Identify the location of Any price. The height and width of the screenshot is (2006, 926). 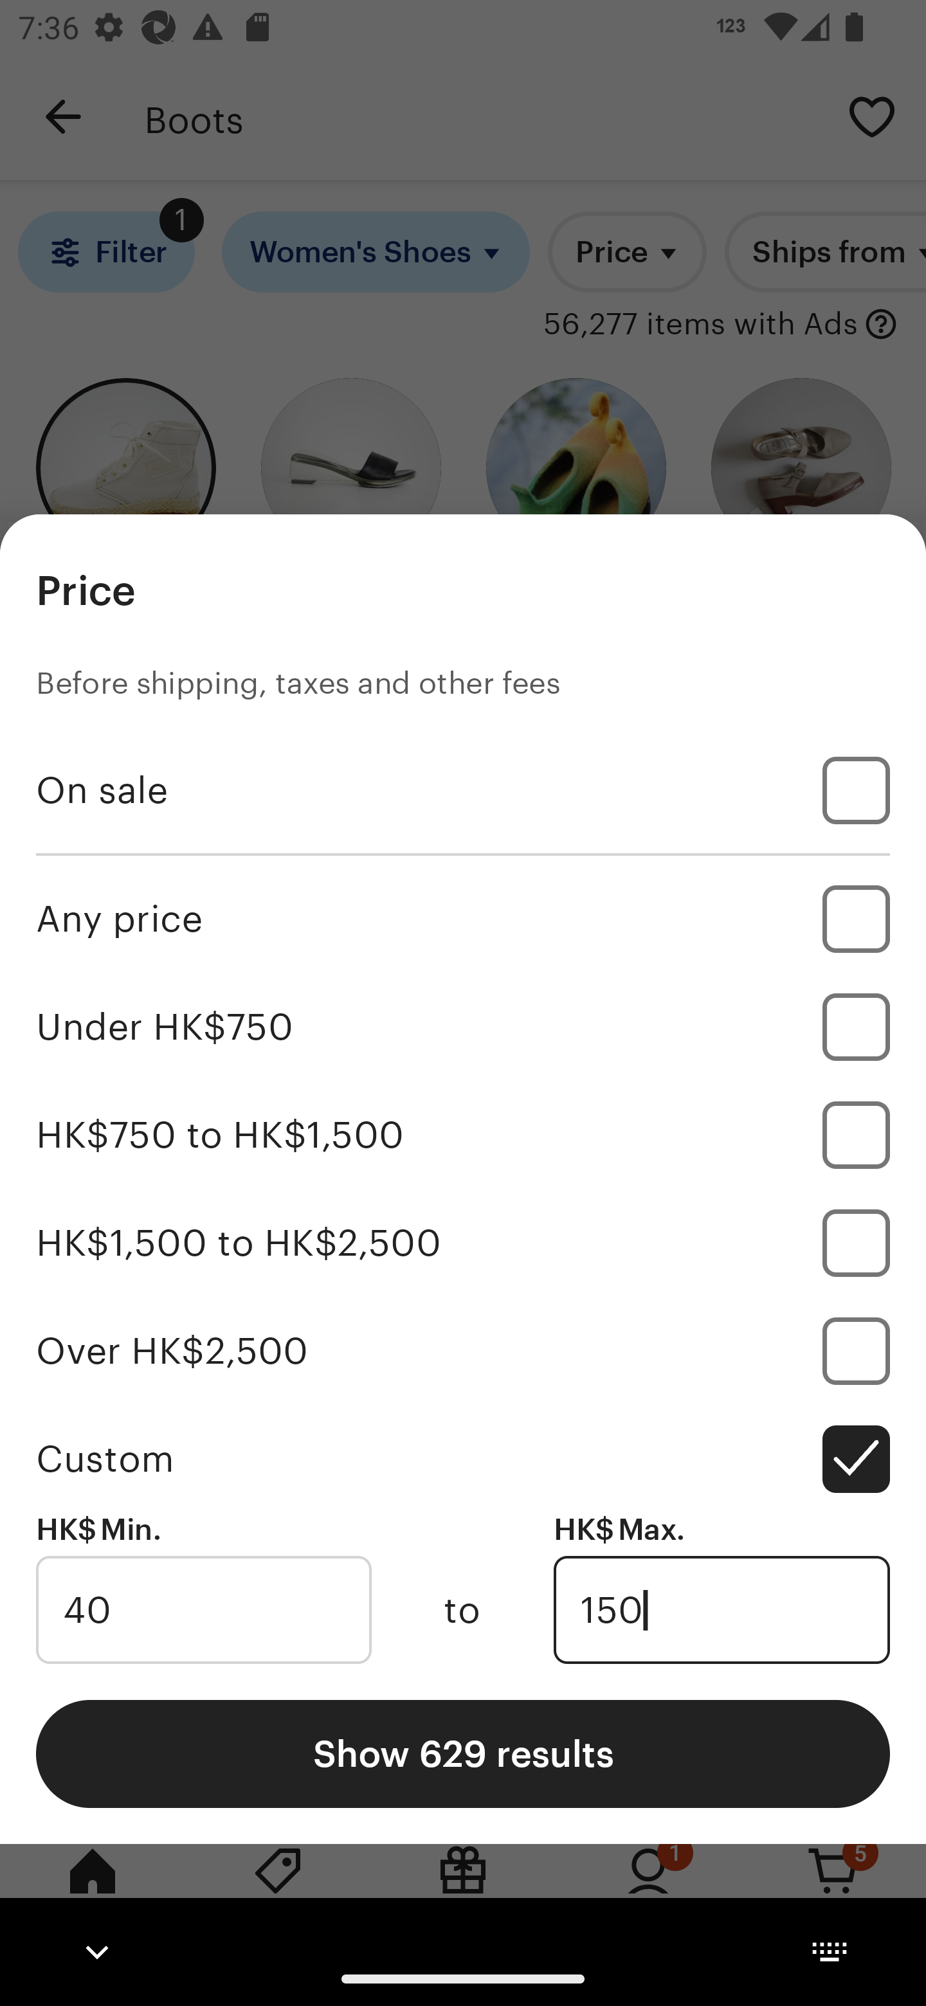
(463, 918).